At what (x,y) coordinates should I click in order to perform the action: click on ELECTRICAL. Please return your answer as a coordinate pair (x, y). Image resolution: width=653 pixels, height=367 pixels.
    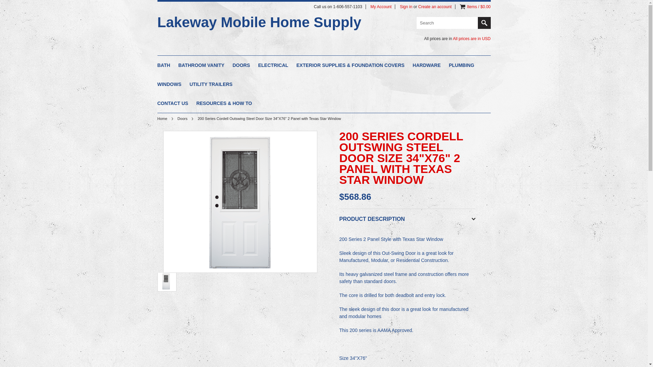
    Looking at the image, I should click on (273, 66).